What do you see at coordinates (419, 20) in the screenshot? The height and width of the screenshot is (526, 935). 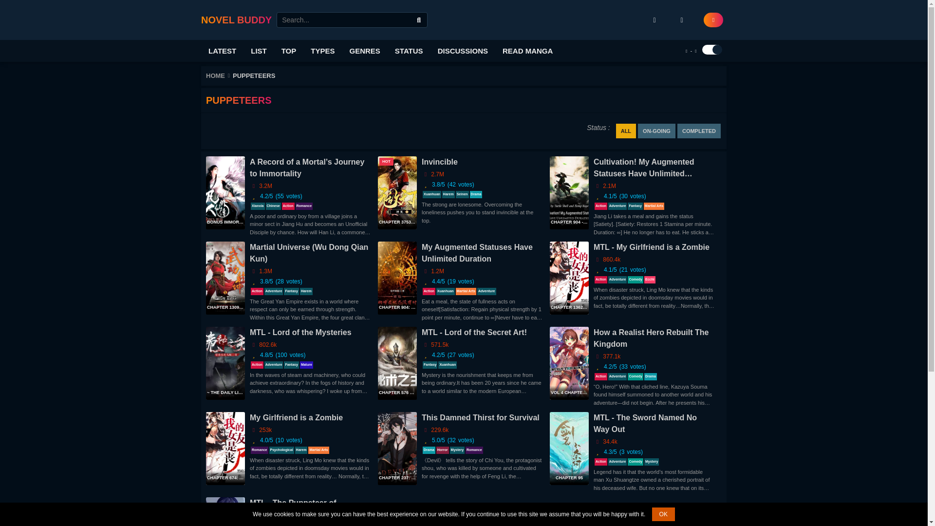 I see `Advance search` at bounding box center [419, 20].